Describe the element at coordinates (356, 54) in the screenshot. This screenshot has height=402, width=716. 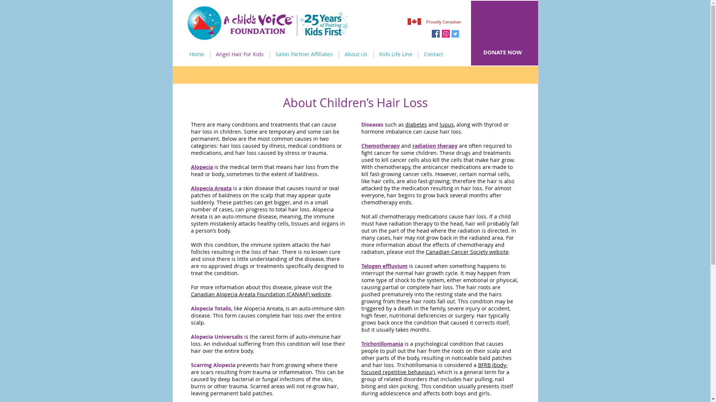
I see `About Us` at that location.